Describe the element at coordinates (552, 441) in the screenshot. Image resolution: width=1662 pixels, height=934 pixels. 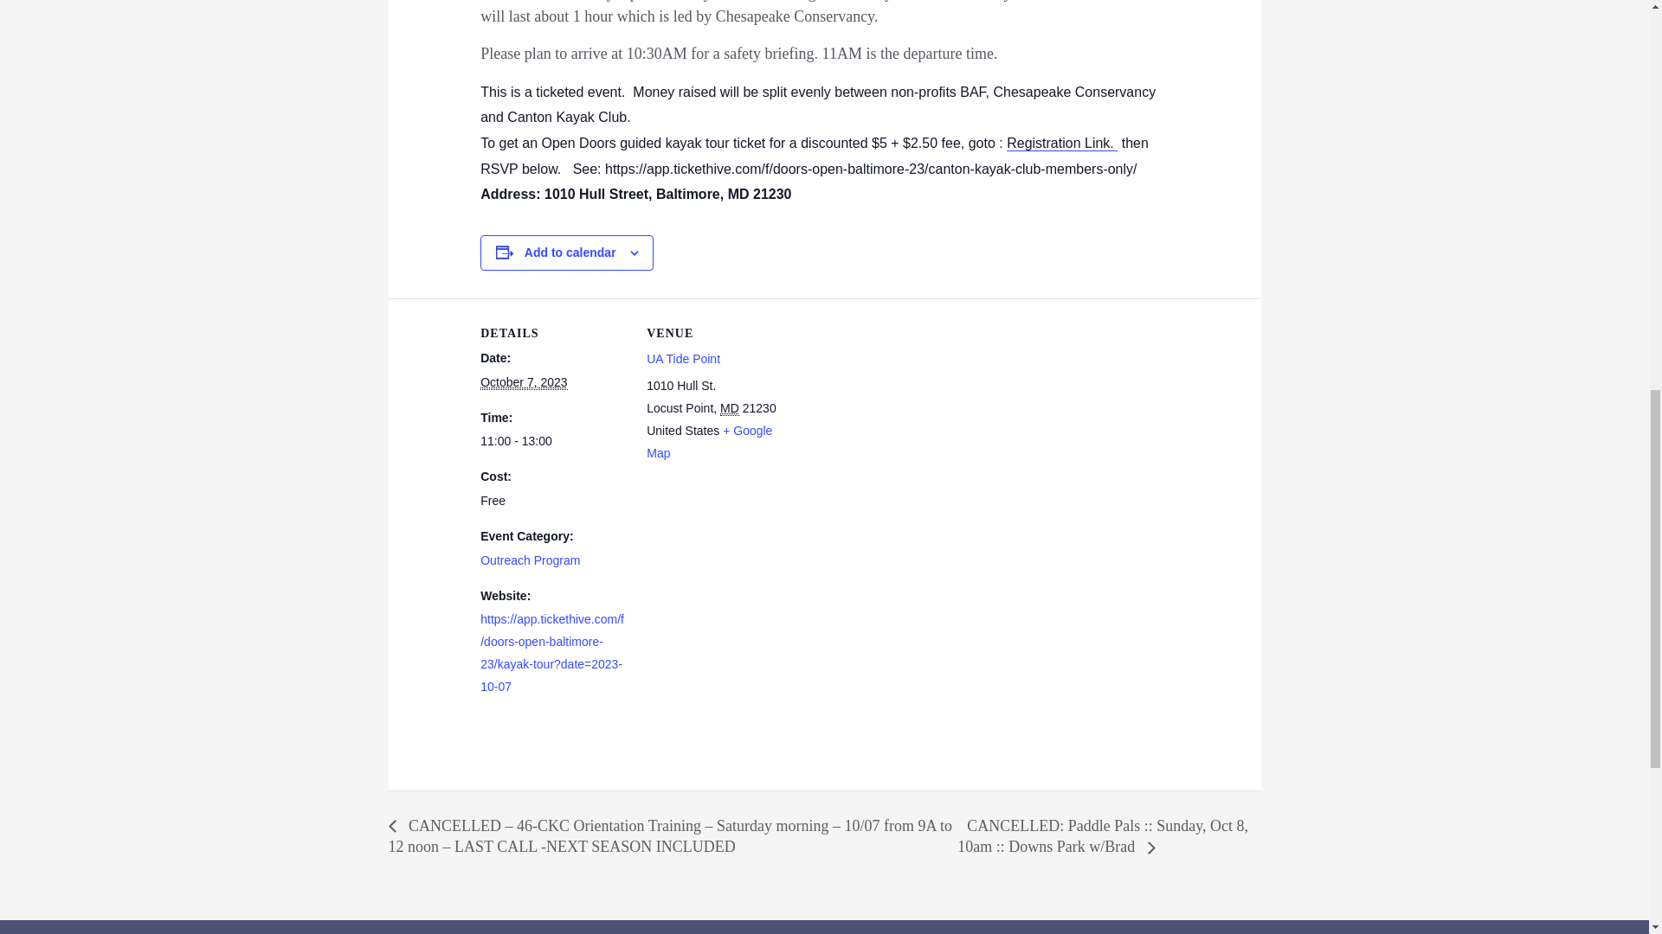
I see `2023-10-07` at that location.